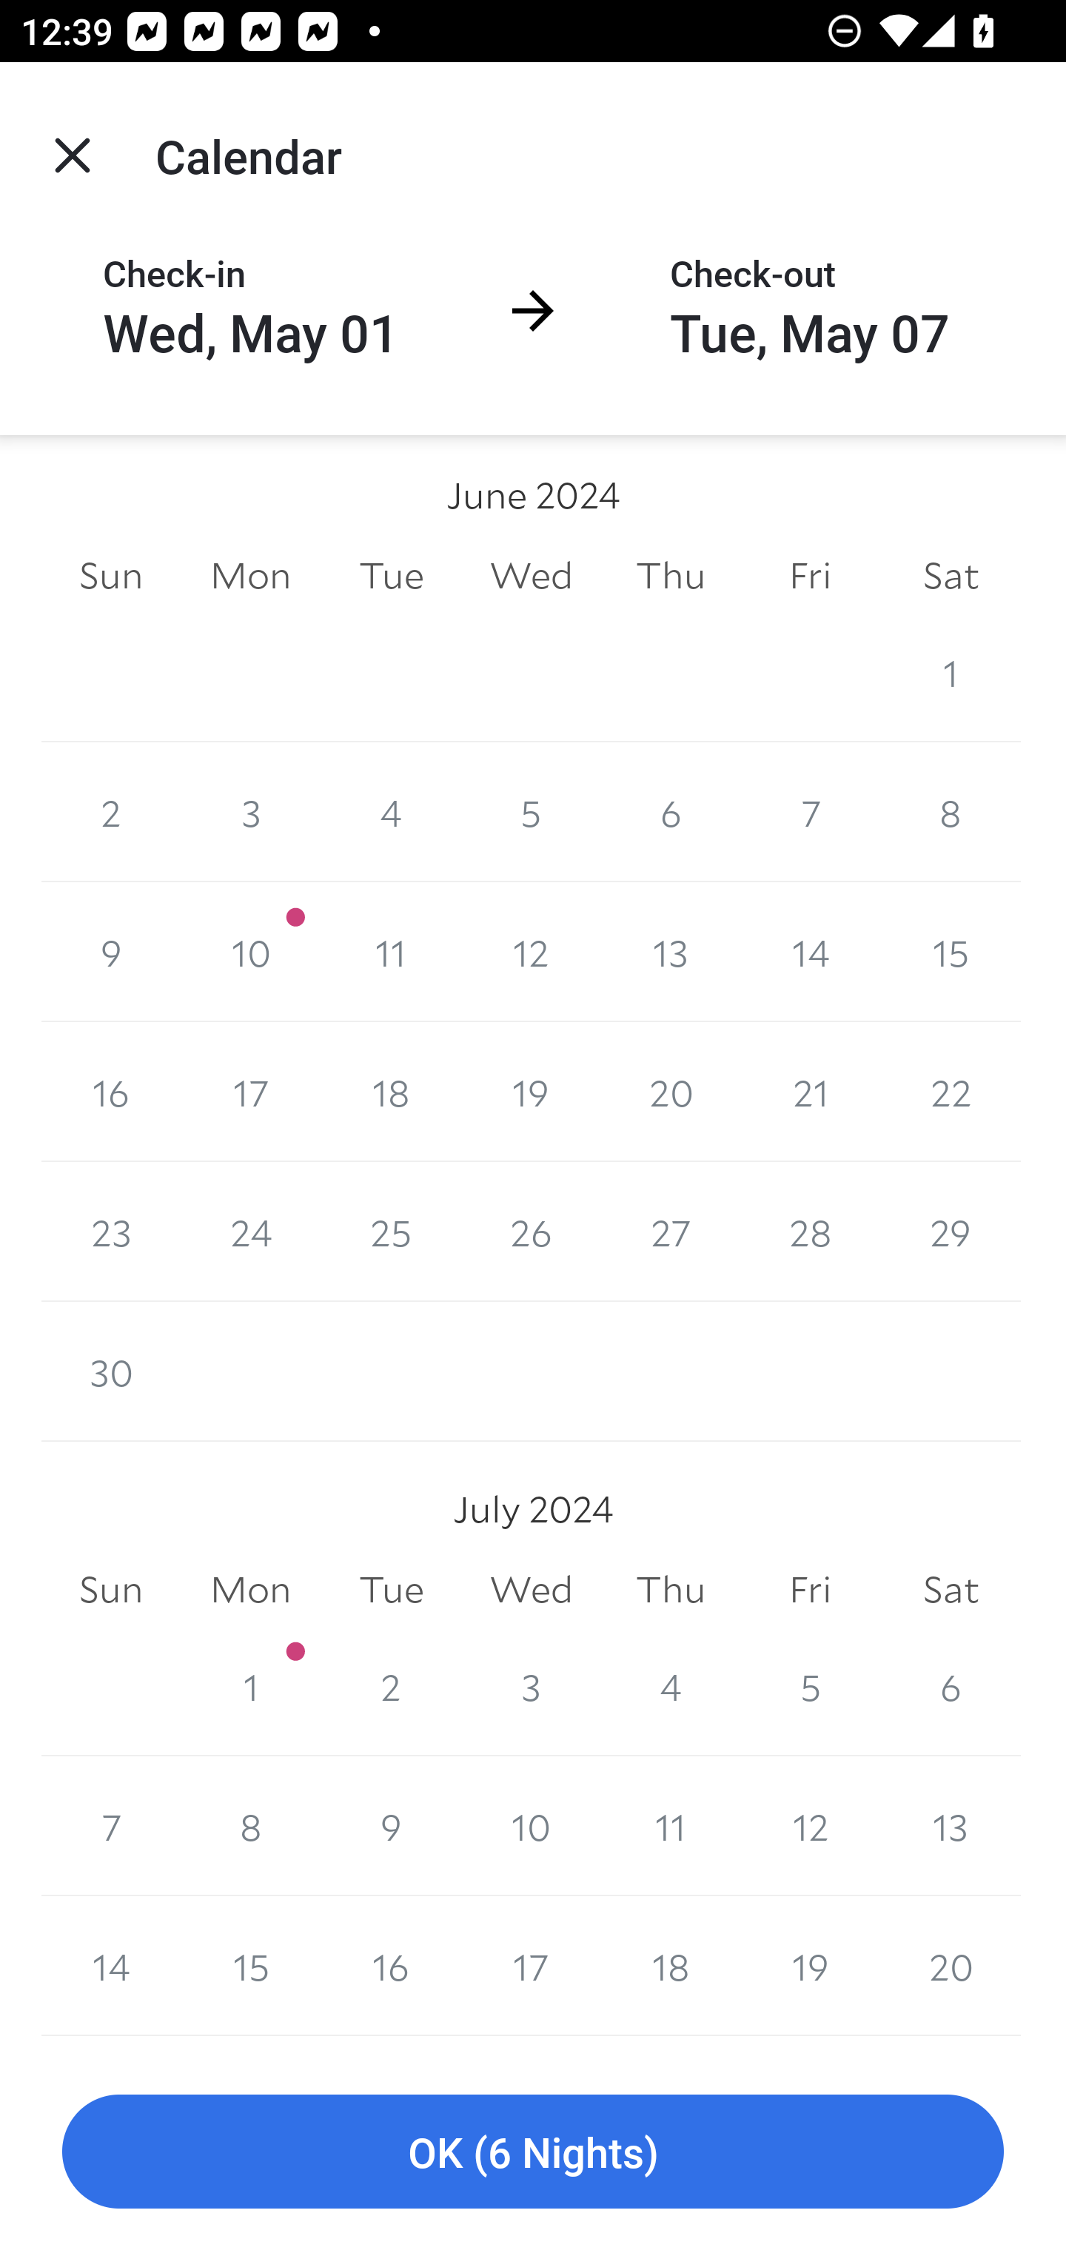  Describe the element at coordinates (951, 576) in the screenshot. I see `Sat` at that location.